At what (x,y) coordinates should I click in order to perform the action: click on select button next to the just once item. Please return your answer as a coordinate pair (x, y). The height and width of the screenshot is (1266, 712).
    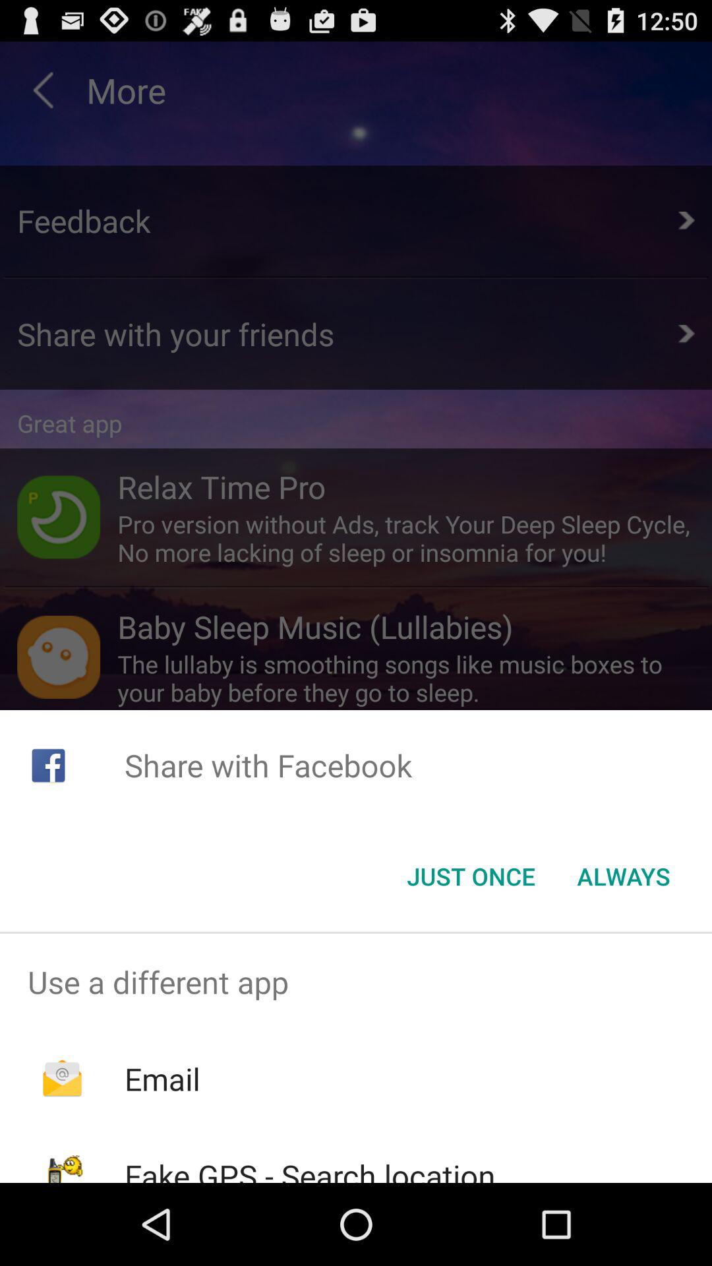
    Looking at the image, I should click on (624, 876).